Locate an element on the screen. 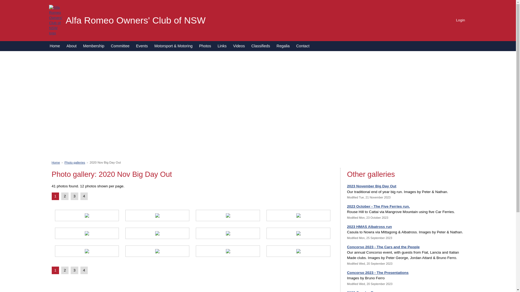 The height and width of the screenshot is (292, 520). View photo 5 is located at coordinates (87, 234).